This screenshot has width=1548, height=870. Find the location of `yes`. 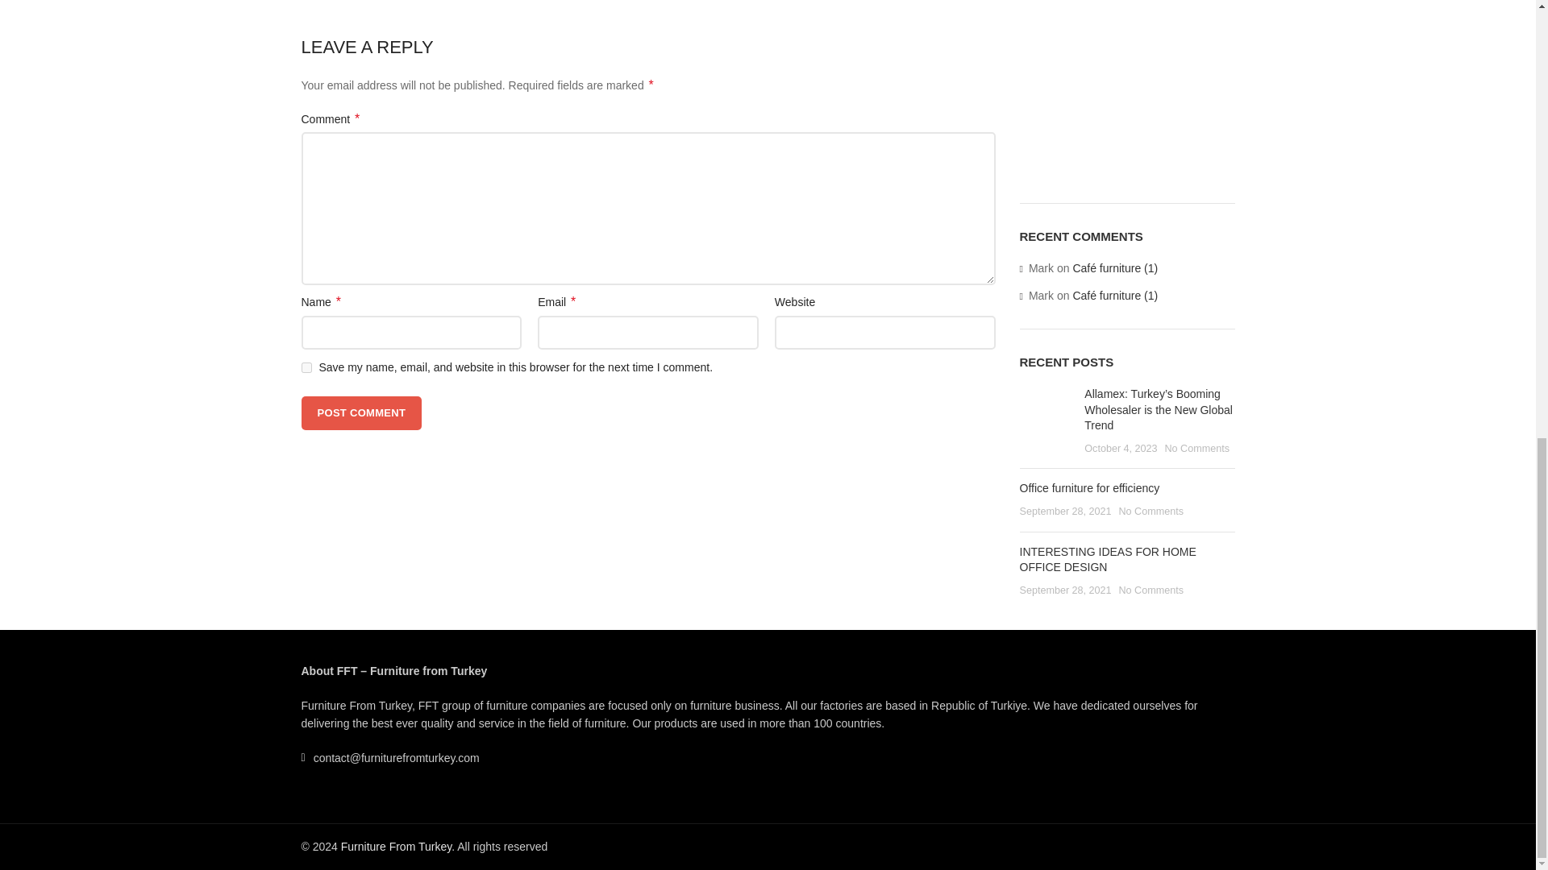

yes is located at coordinates (306, 367).